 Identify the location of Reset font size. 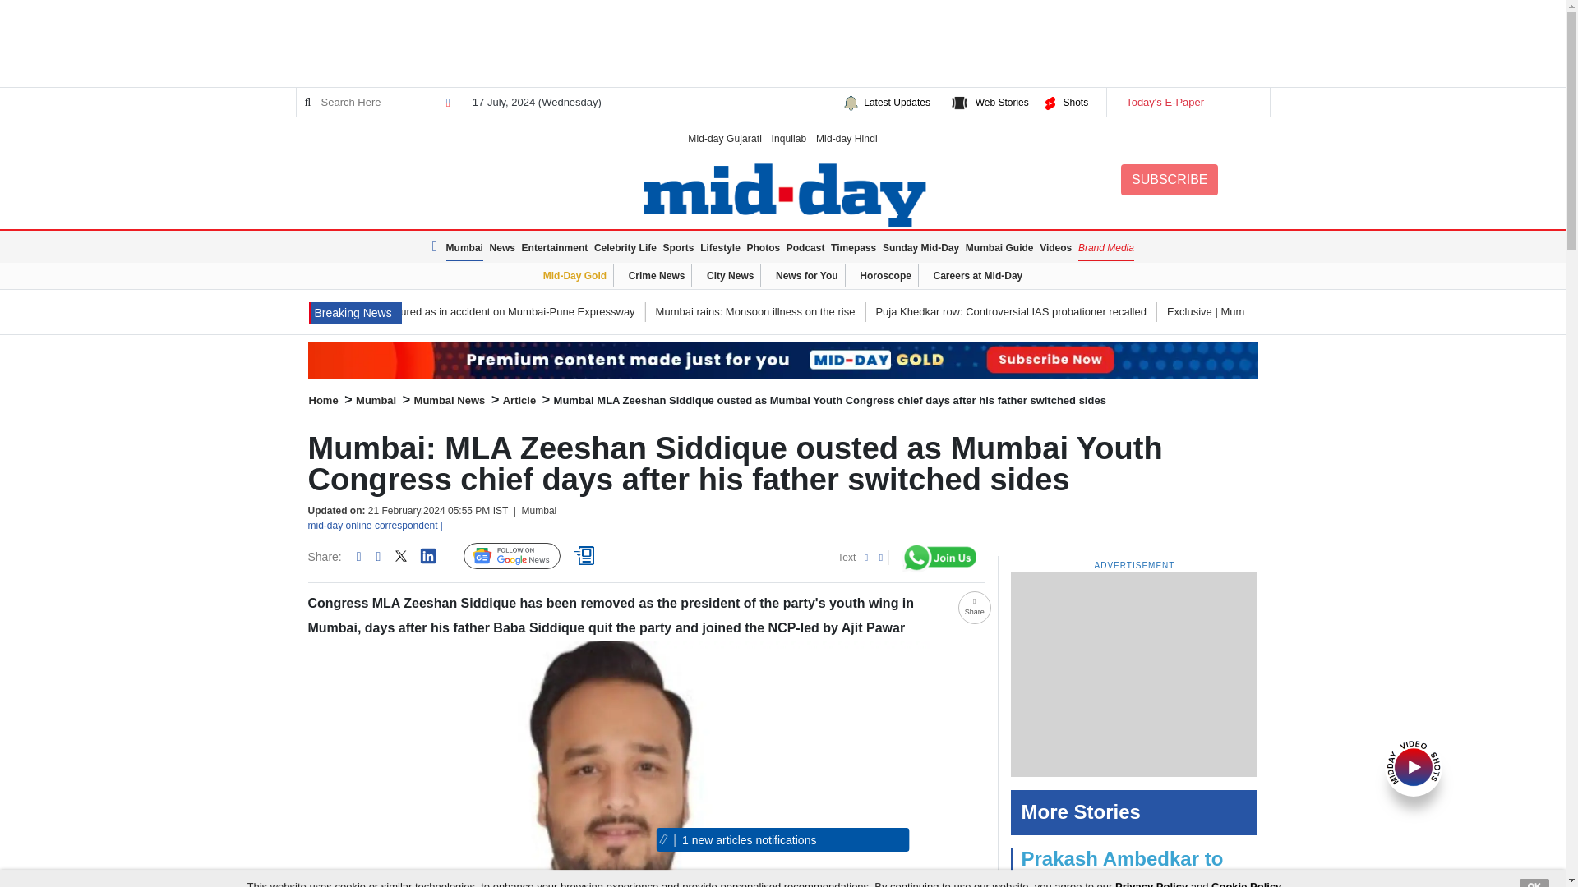
(863, 557).